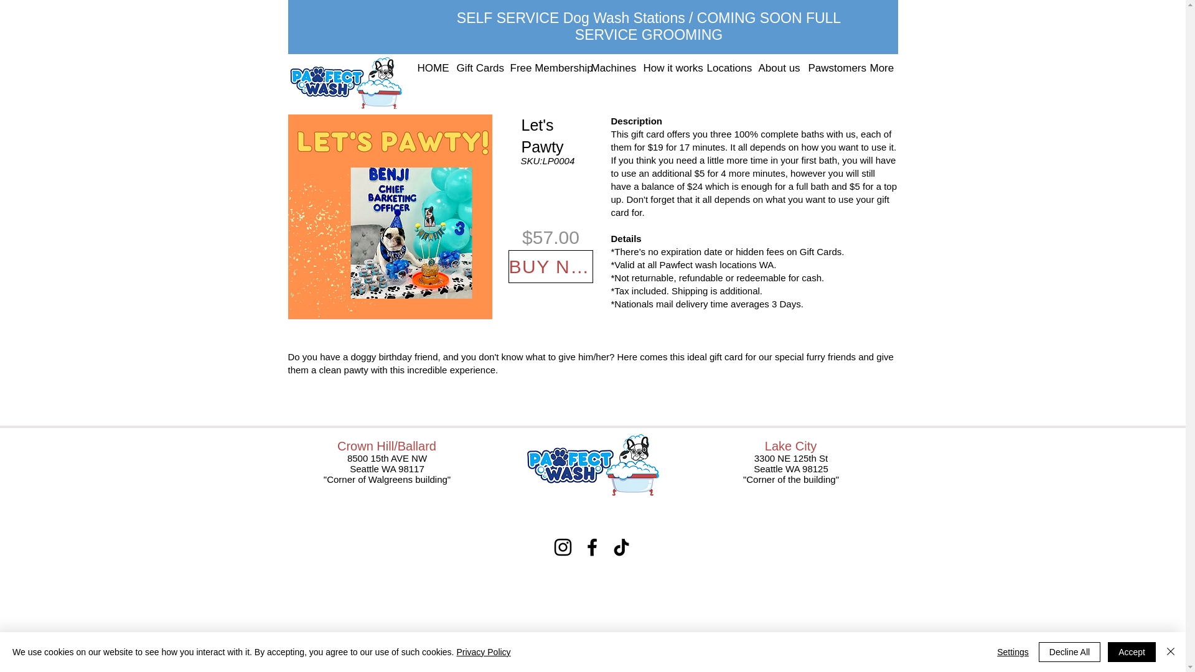 The image size is (1195, 672). I want to click on HOME, so click(428, 68).